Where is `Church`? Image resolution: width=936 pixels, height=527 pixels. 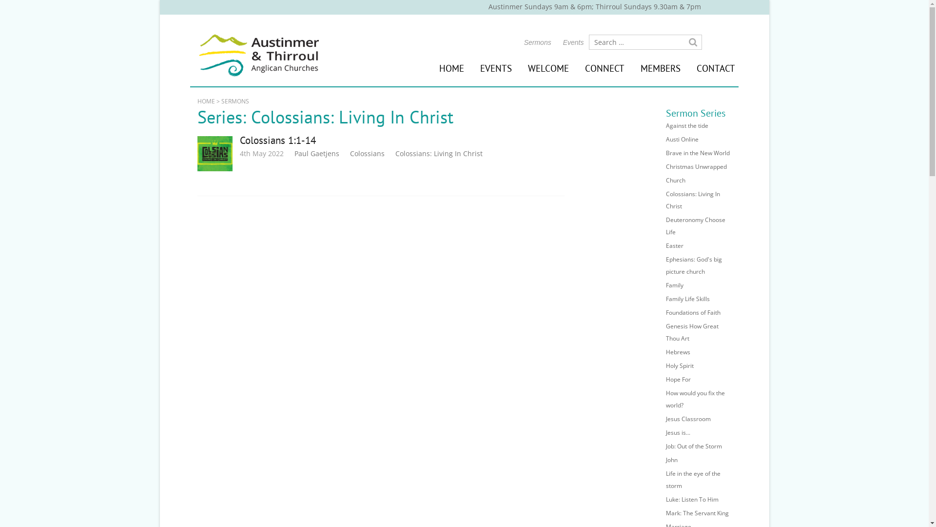 Church is located at coordinates (676, 181).